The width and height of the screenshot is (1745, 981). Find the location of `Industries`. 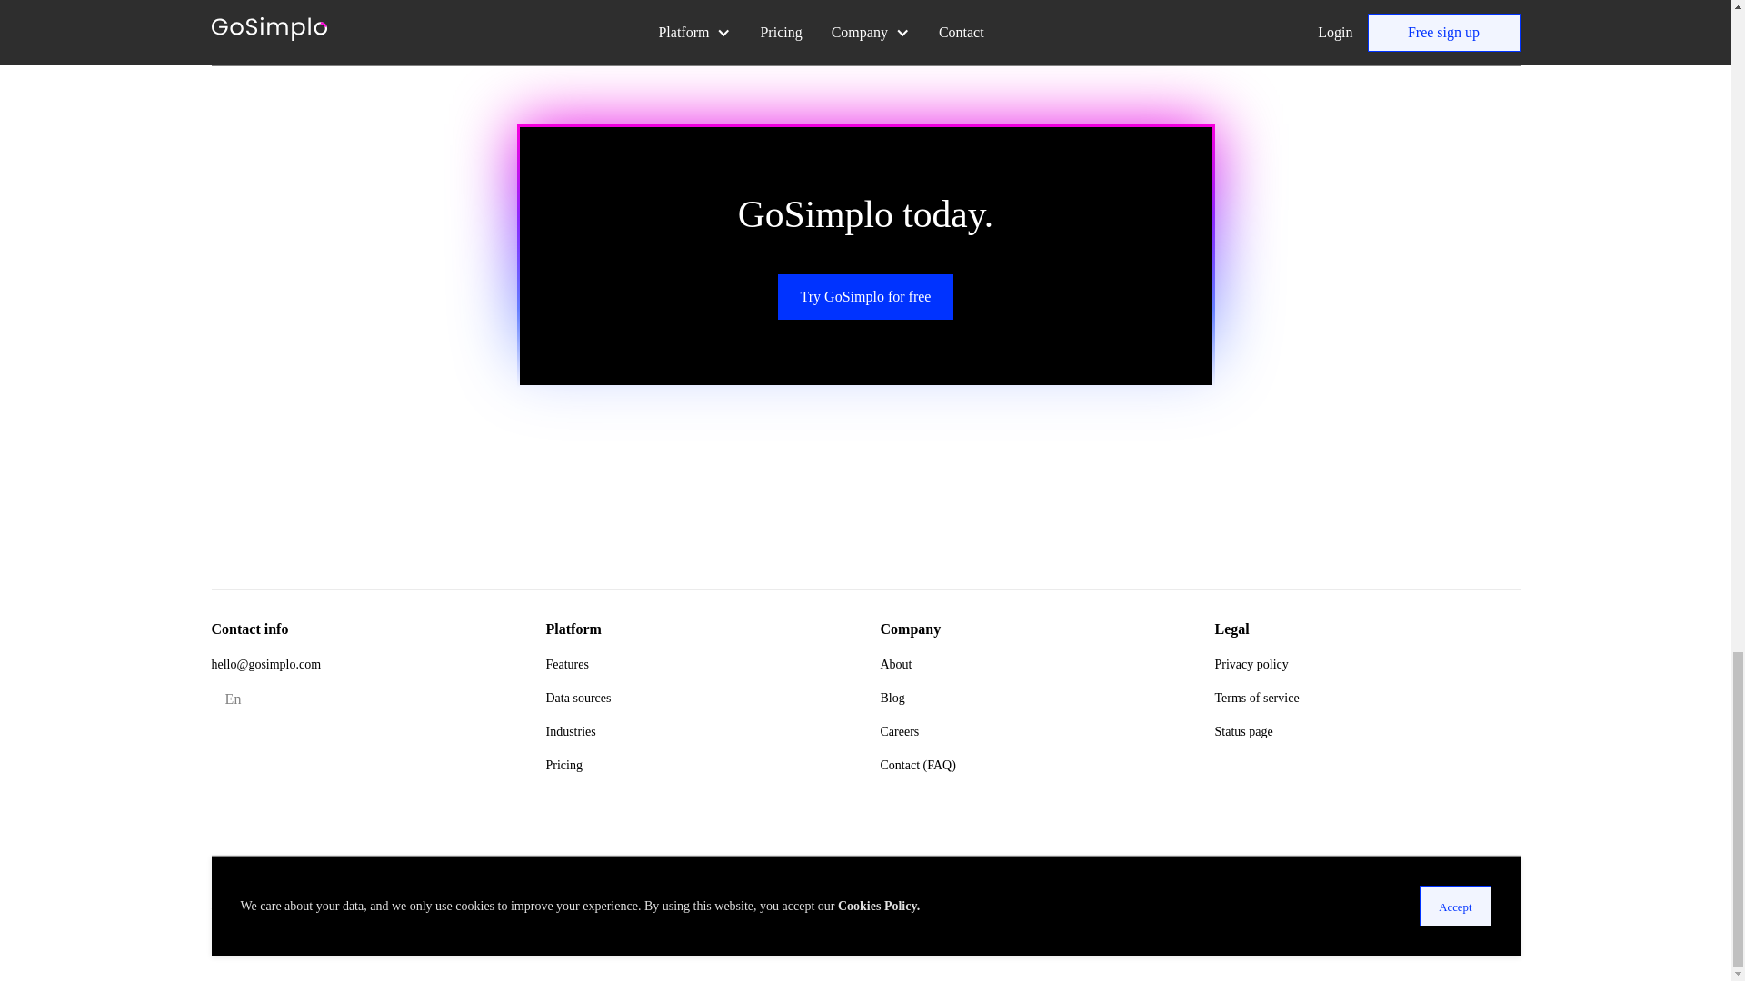

Industries is located at coordinates (569, 732).